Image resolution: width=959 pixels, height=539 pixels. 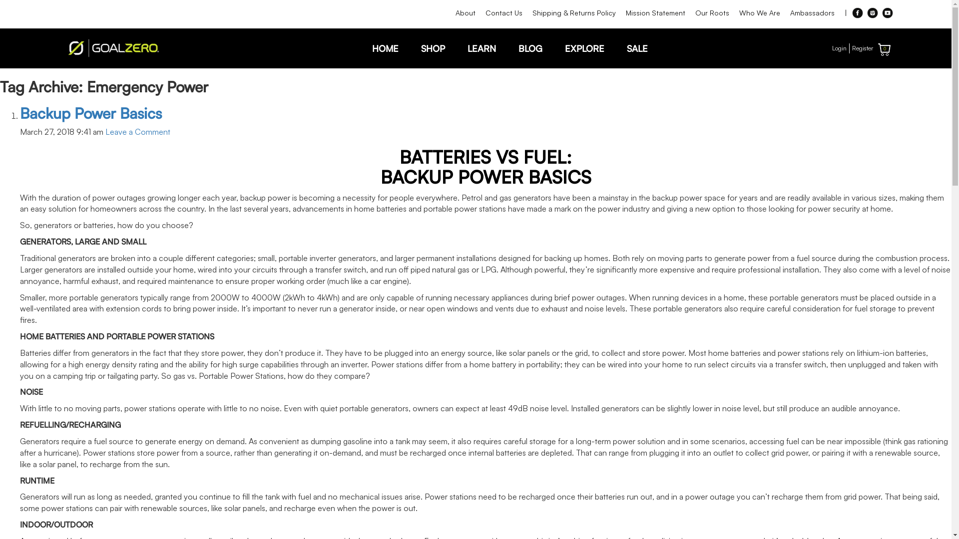 What do you see at coordinates (712, 13) in the screenshot?
I see `Our Roots` at bounding box center [712, 13].